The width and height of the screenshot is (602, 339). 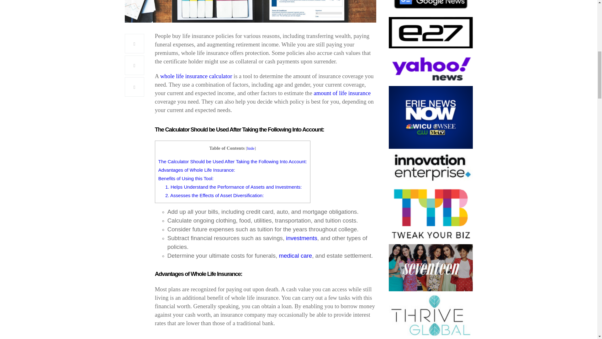 What do you see at coordinates (134, 43) in the screenshot?
I see `Share on Facebook` at bounding box center [134, 43].